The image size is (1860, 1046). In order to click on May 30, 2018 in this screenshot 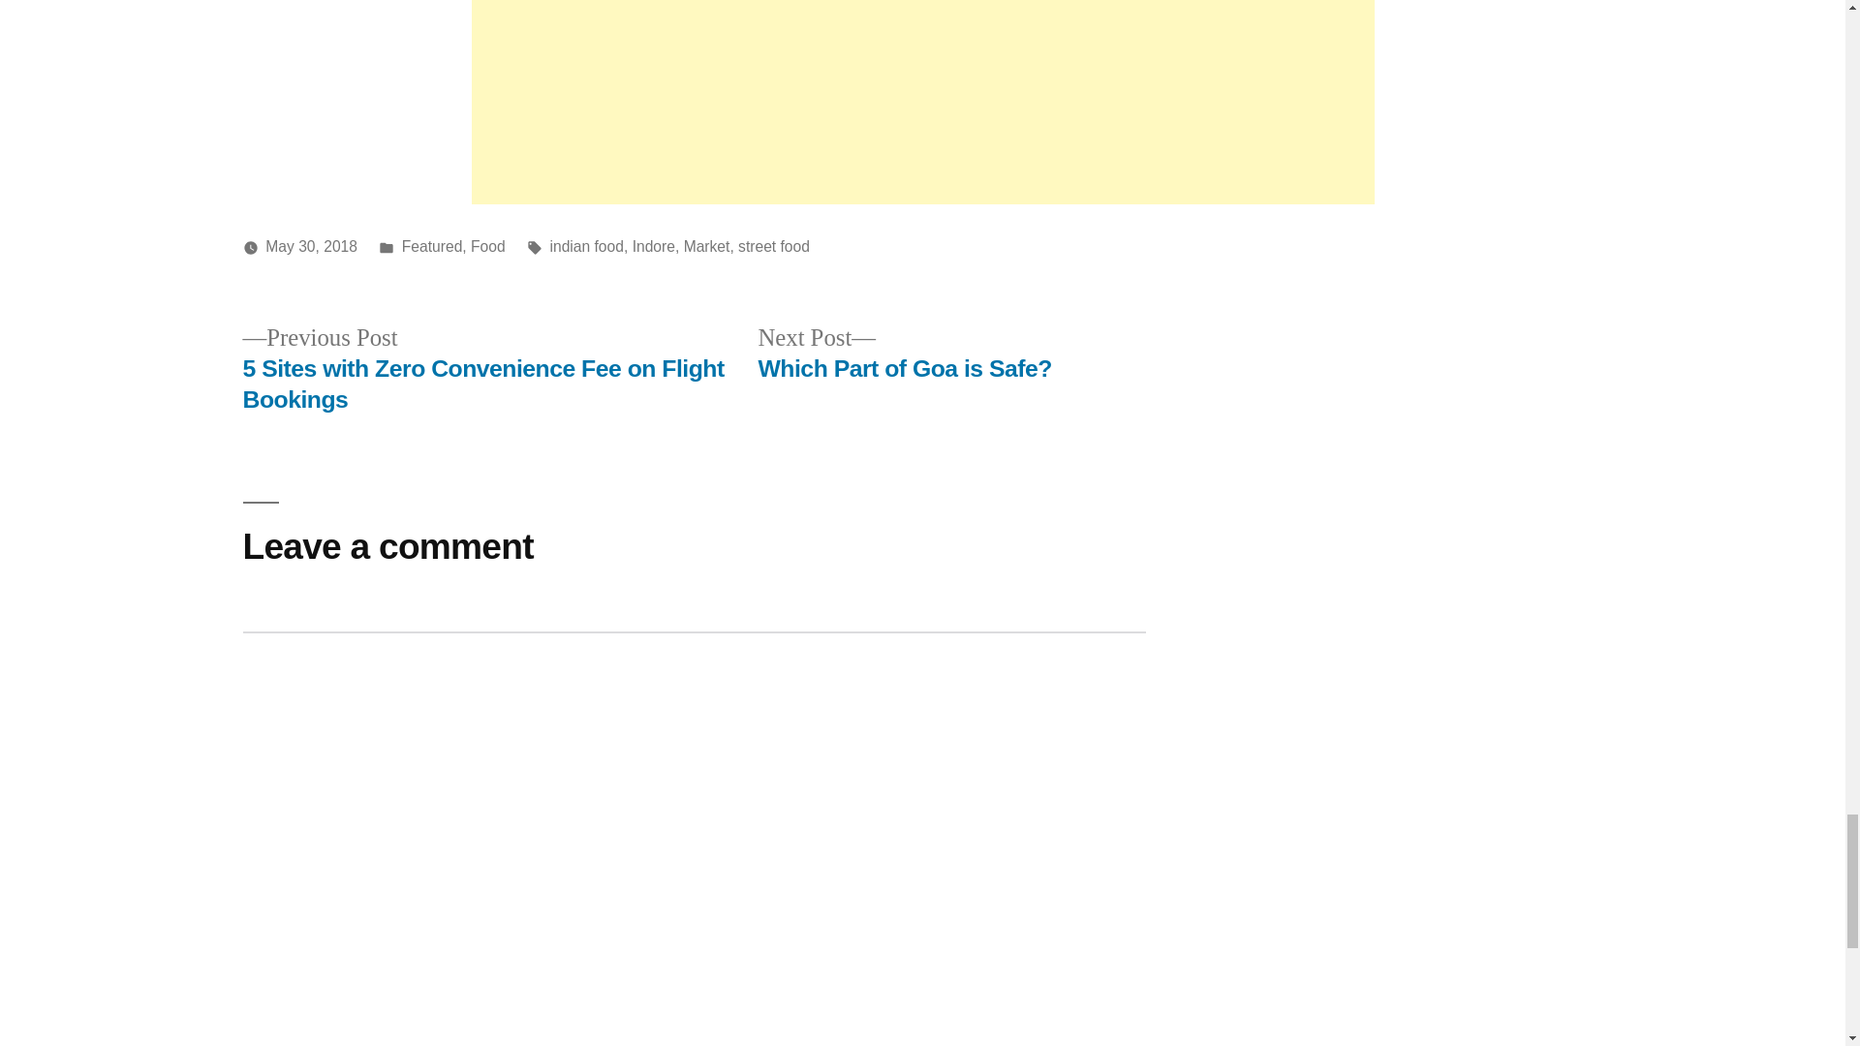, I will do `click(311, 246)`.